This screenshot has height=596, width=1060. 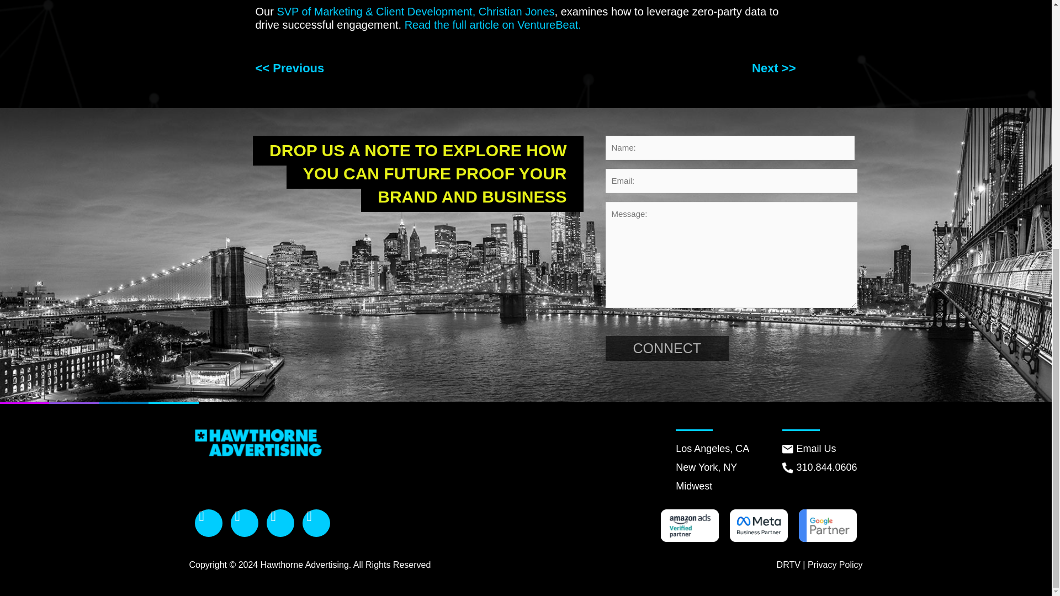 I want to click on Instagram, so click(x=245, y=523).